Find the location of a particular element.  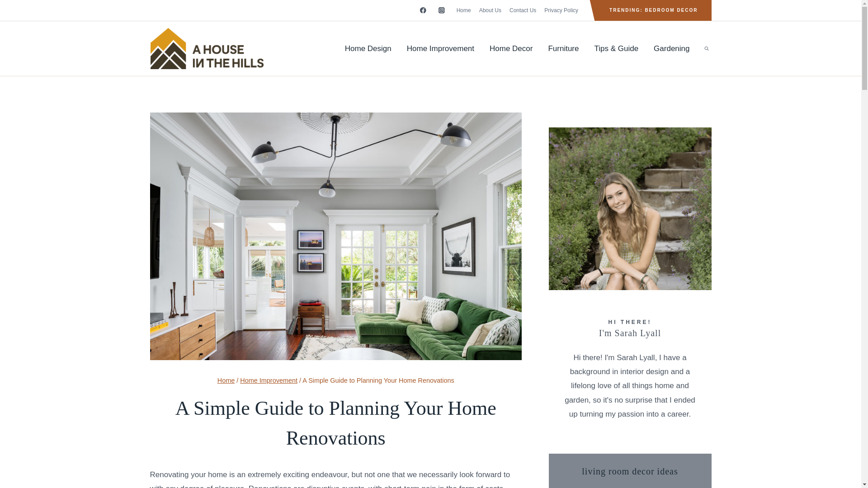

About Us is located at coordinates (490, 10).